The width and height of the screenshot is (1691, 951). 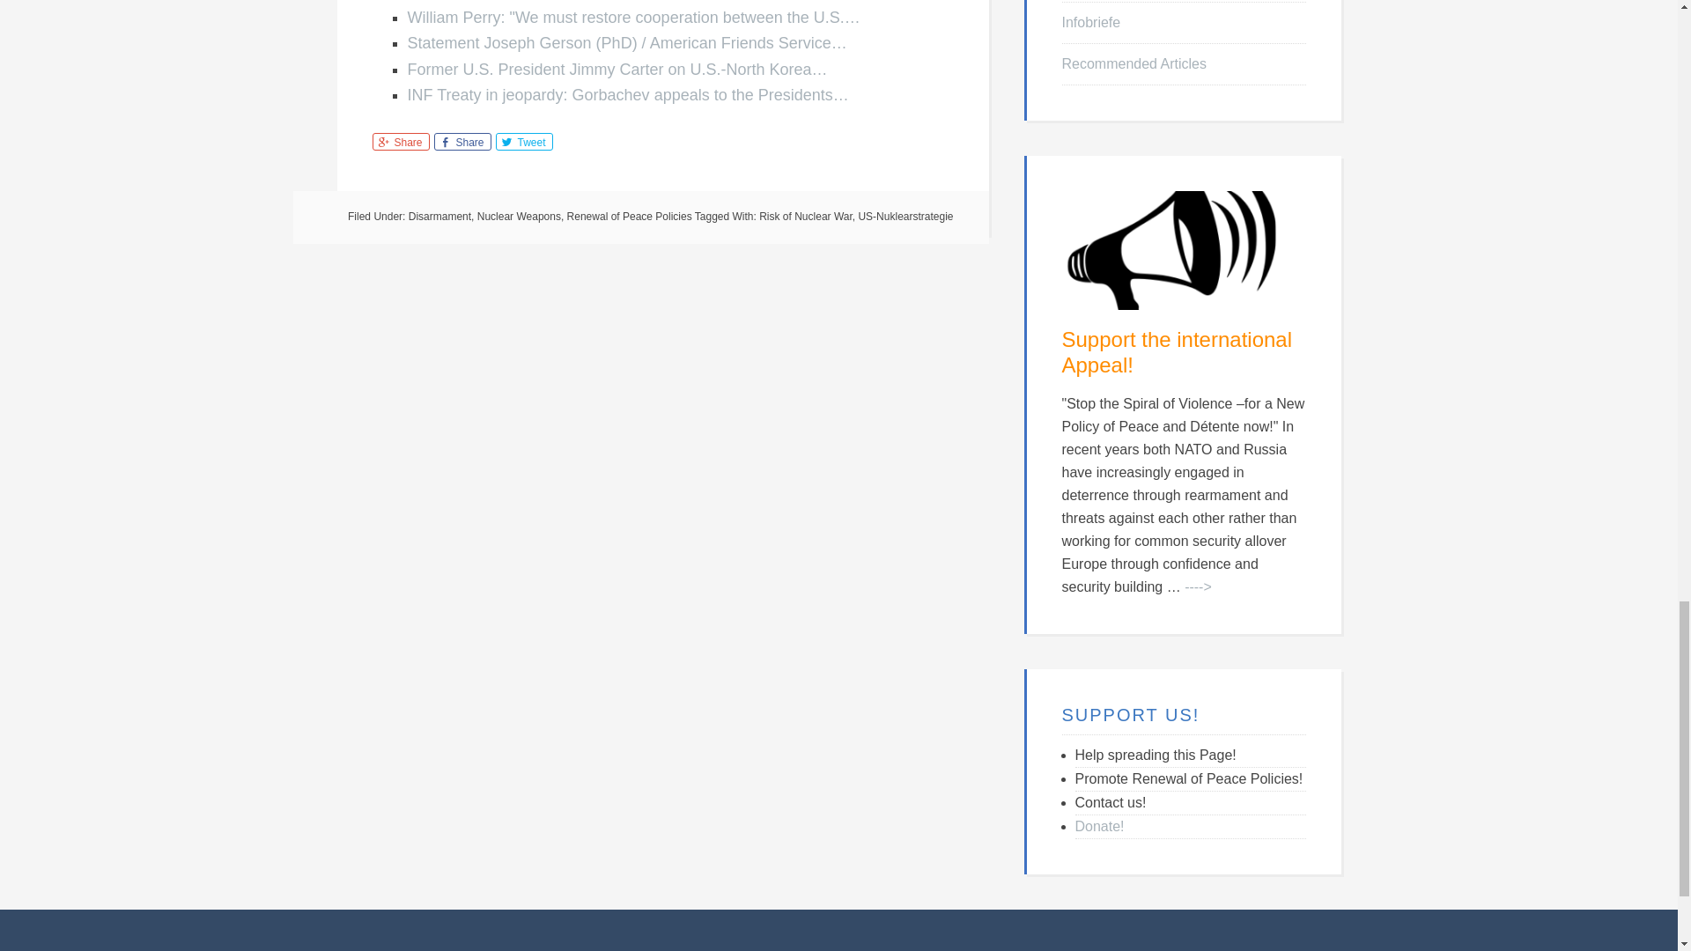 I want to click on Disarmament, so click(x=440, y=216).